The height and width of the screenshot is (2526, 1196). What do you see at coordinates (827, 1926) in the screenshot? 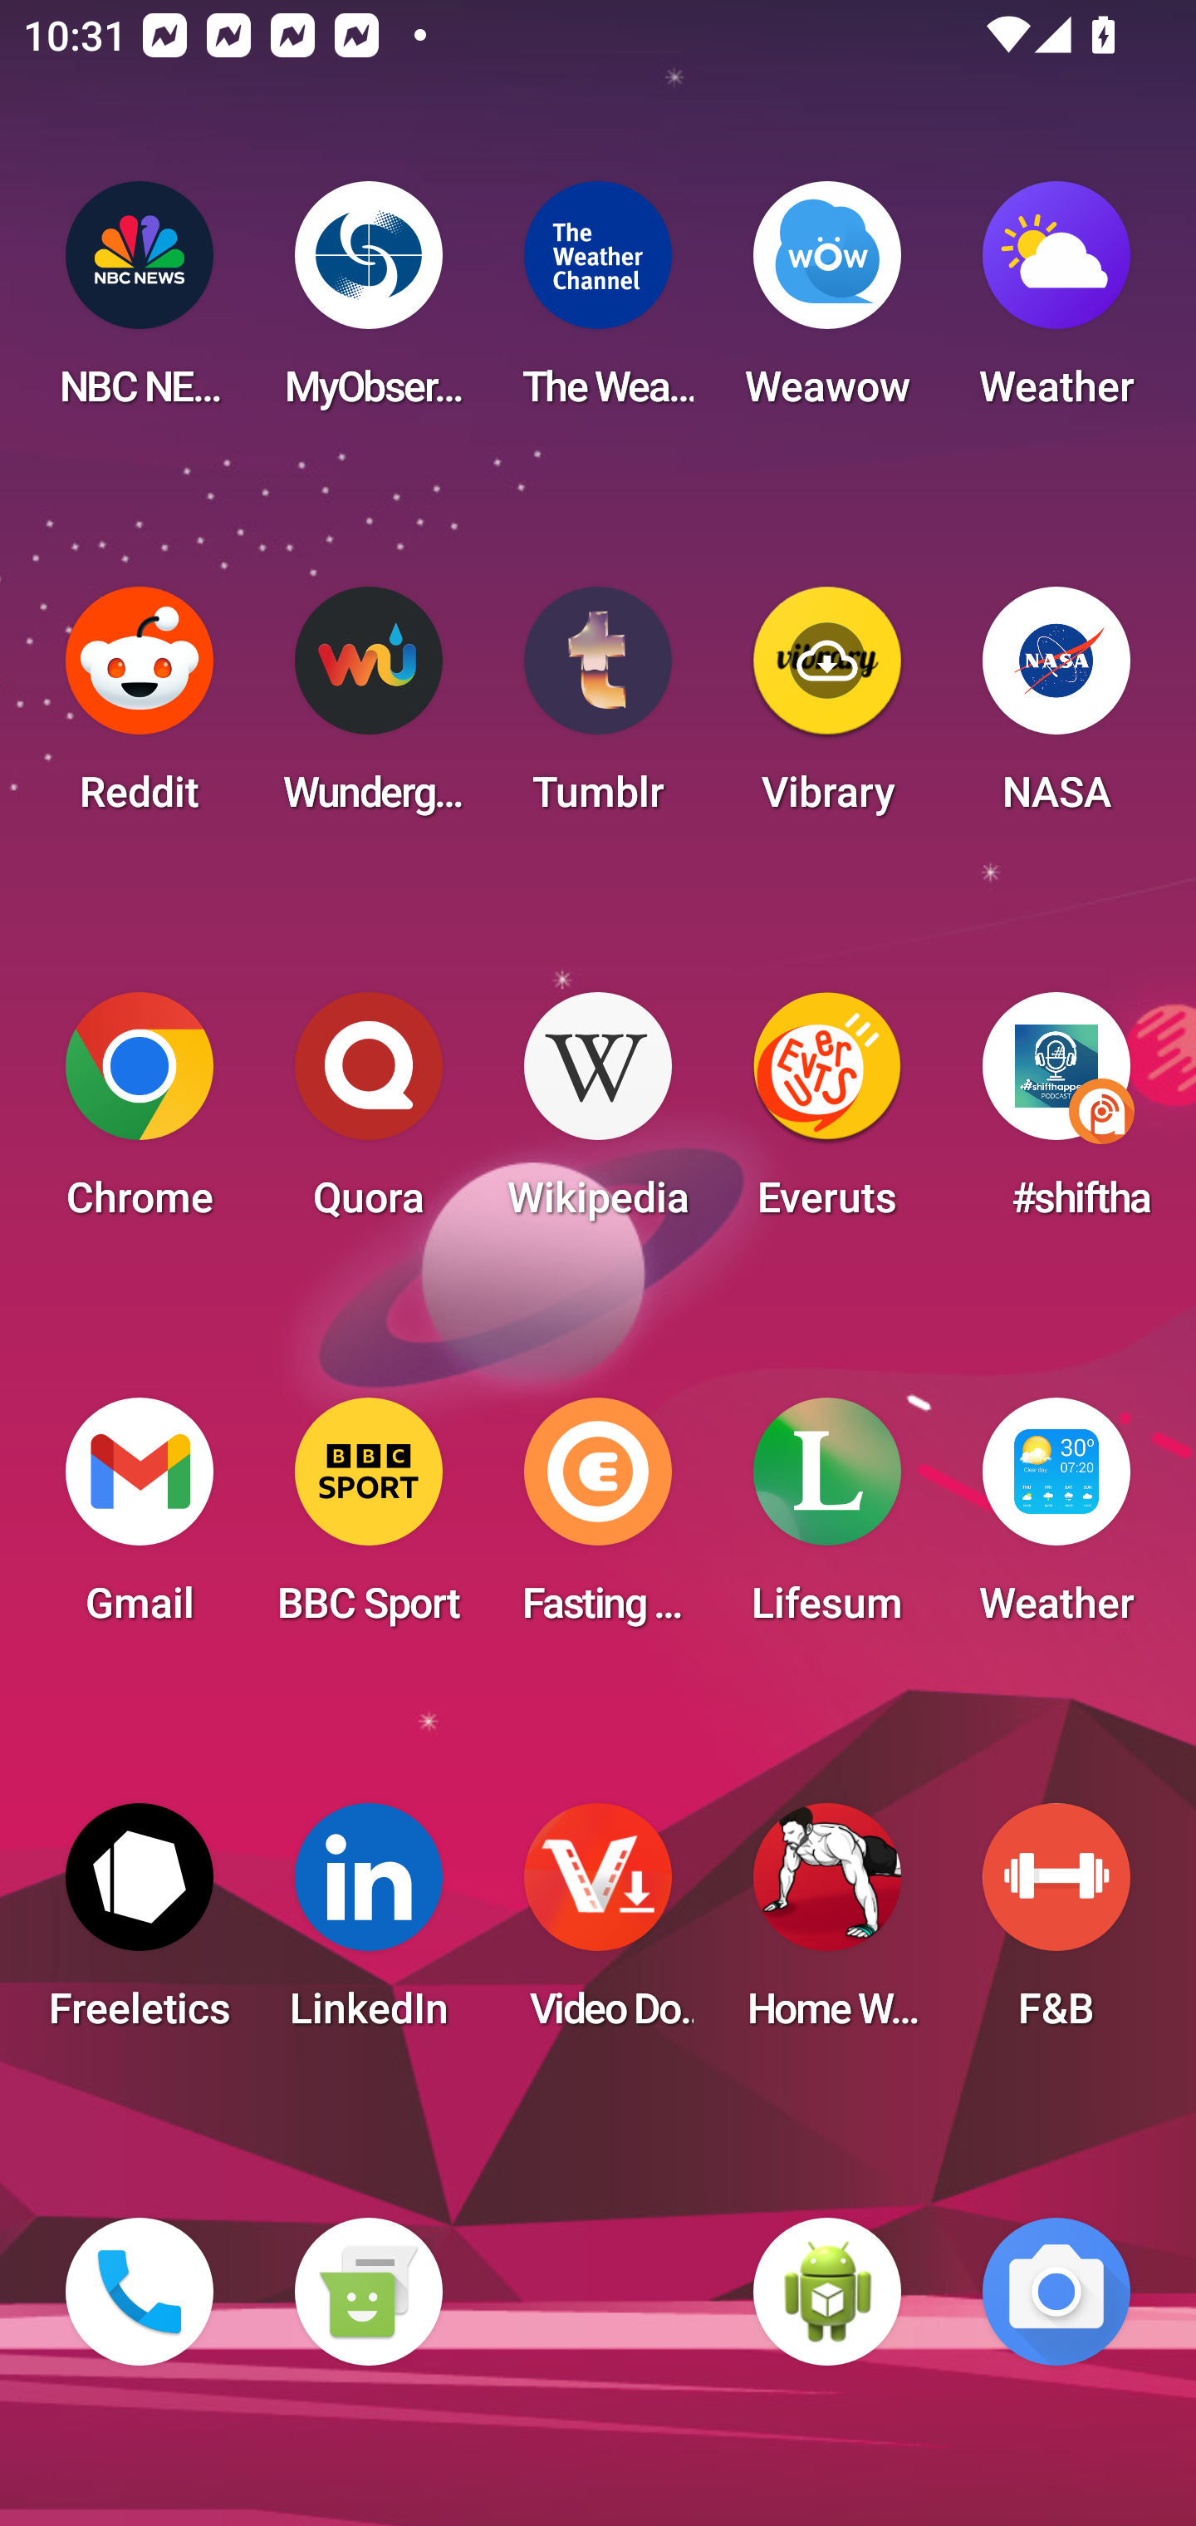
I see `Home Workout` at bounding box center [827, 1926].